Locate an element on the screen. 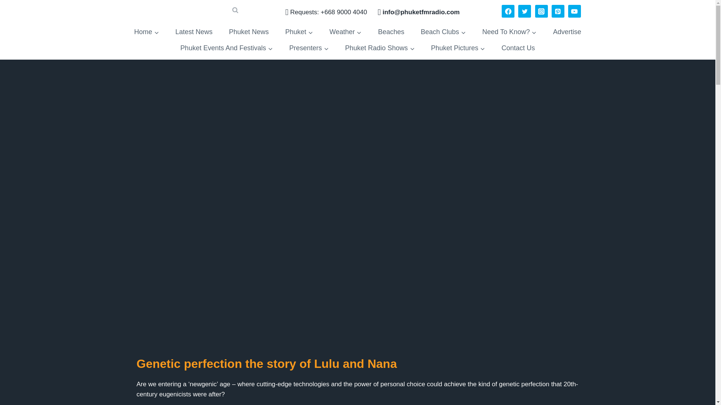 The image size is (721, 405). Home is located at coordinates (146, 31).